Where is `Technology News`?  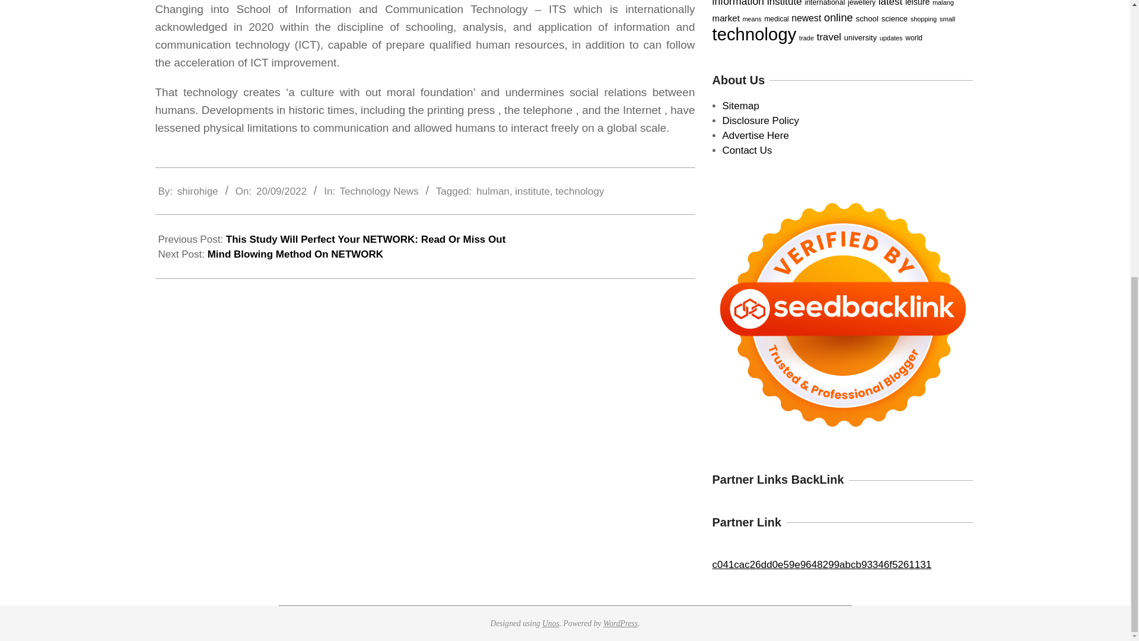 Technology News is located at coordinates (378, 191).